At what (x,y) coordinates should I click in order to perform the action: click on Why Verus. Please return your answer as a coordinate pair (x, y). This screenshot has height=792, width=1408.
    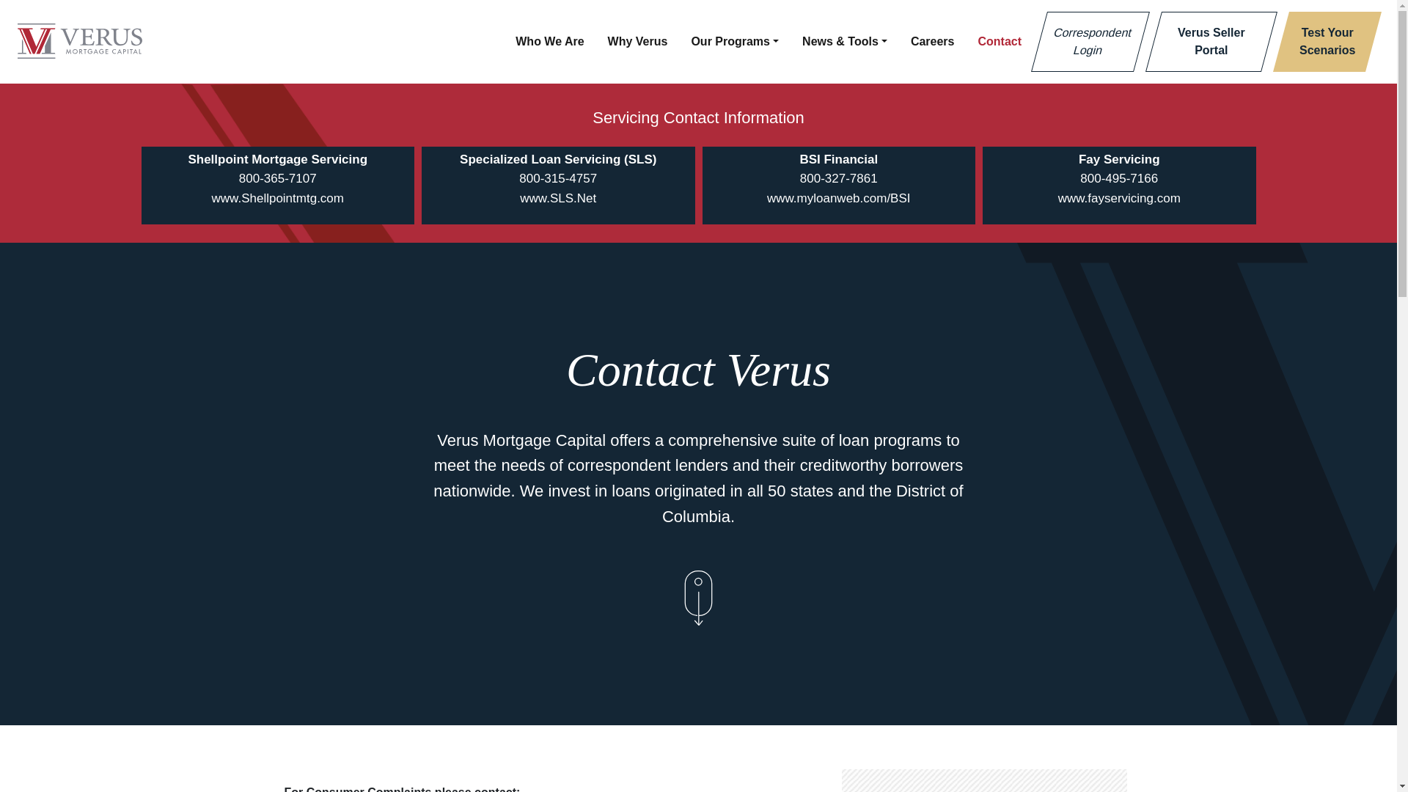
    Looking at the image, I should click on (1319, 42).